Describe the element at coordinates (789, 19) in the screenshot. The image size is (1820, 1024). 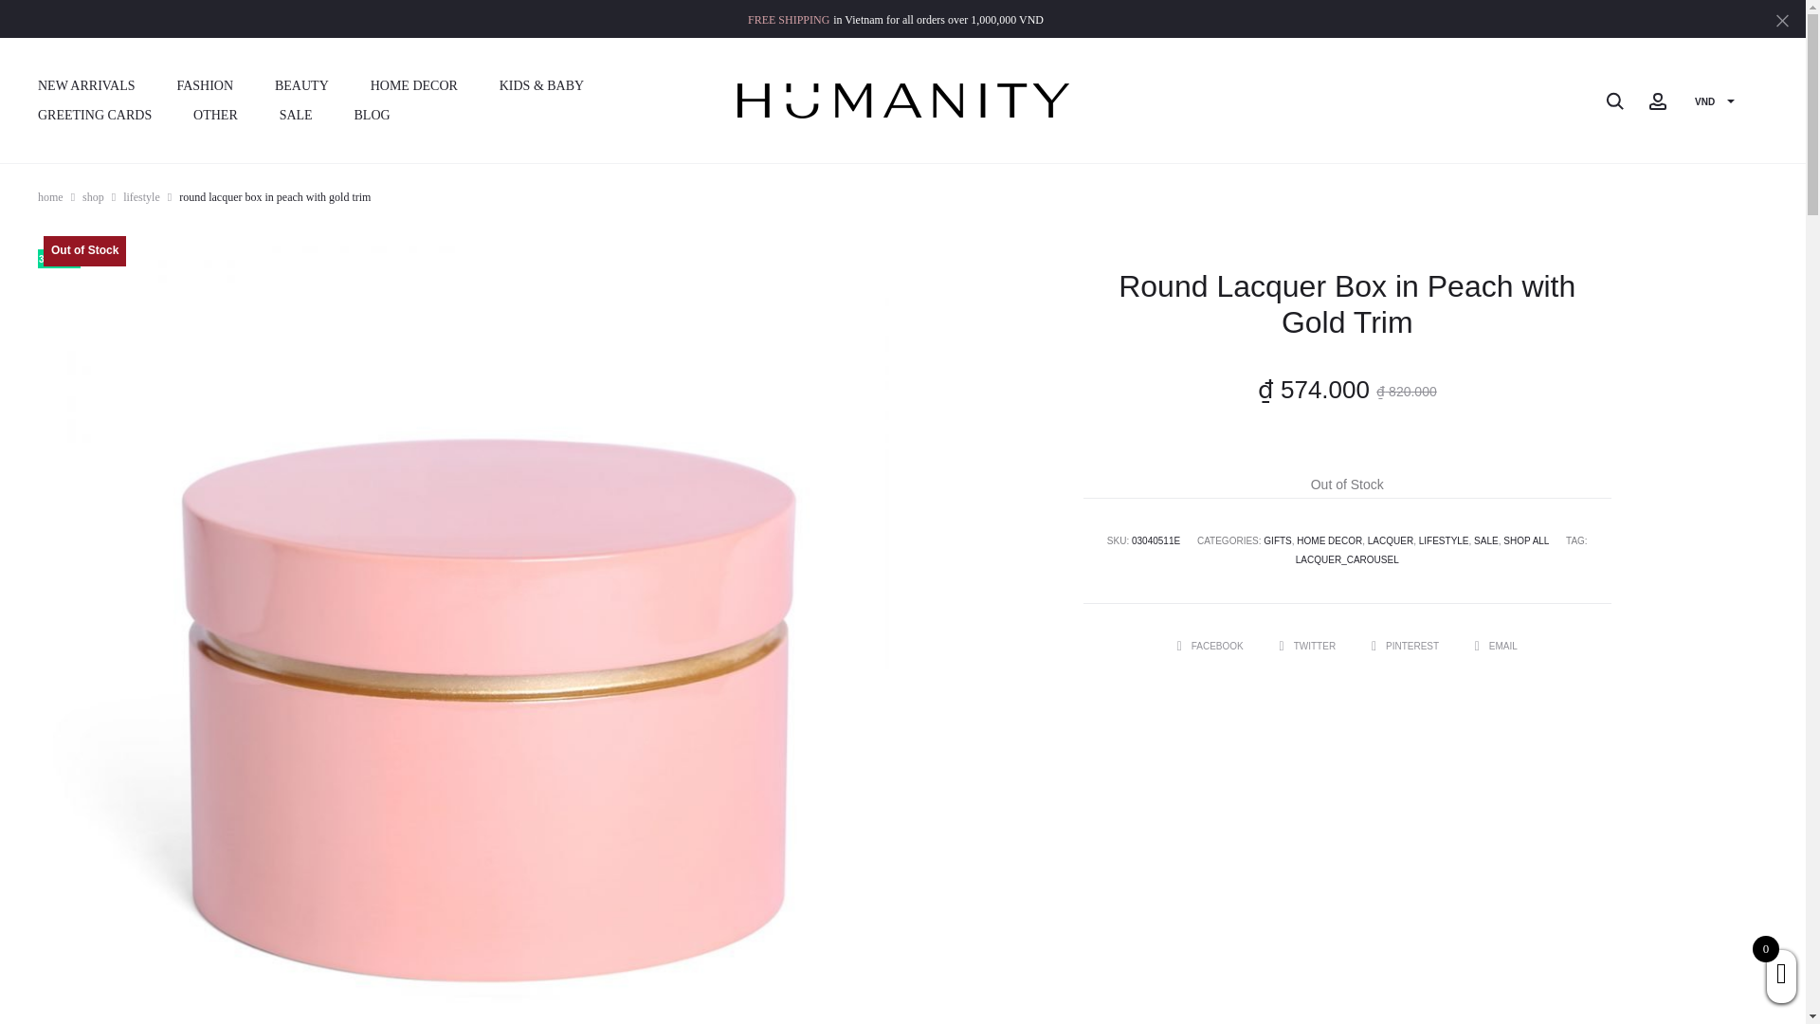
I see `FREE SHIPPING` at that location.